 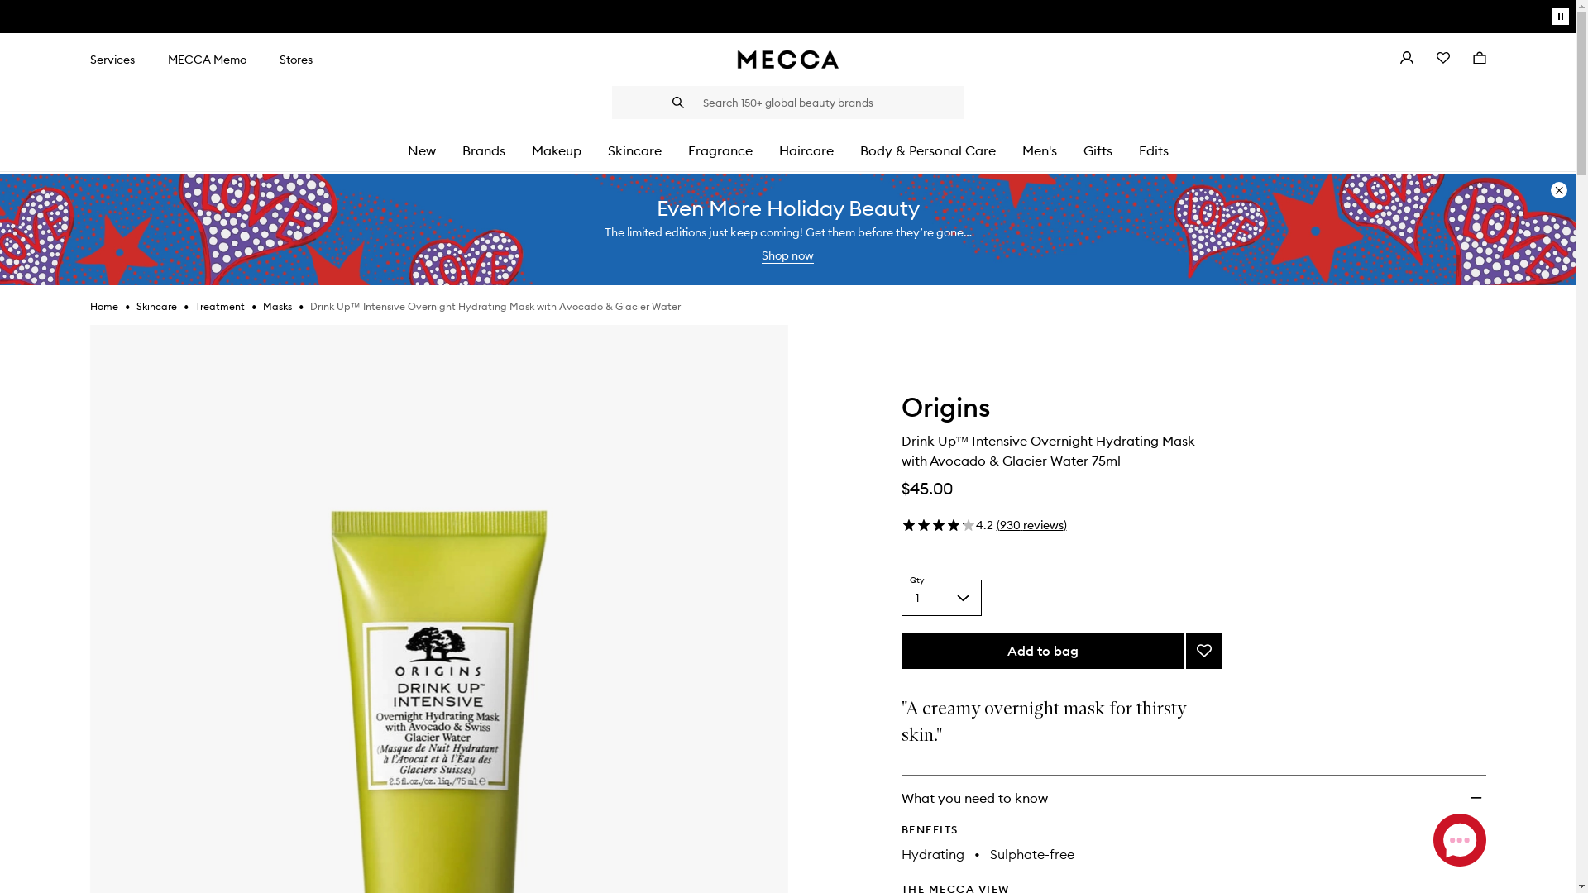 What do you see at coordinates (1442, 60) in the screenshot?
I see `Wishlist` at bounding box center [1442, 60].